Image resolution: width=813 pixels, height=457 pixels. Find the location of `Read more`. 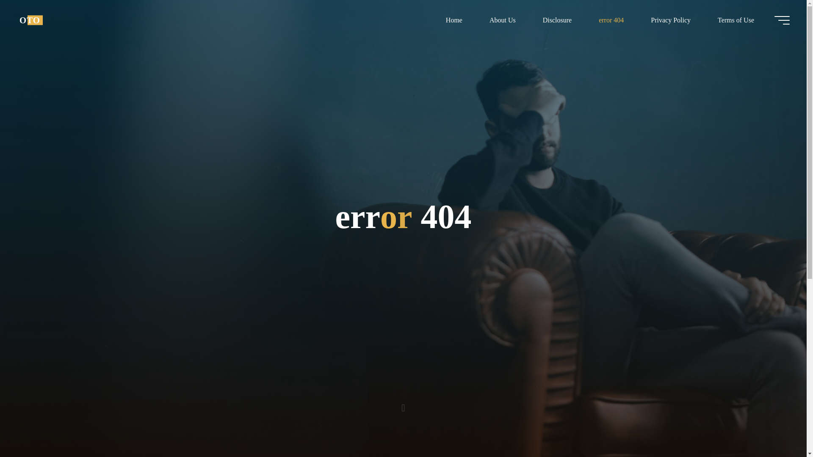

Read more is located at coordinates (403, 404).